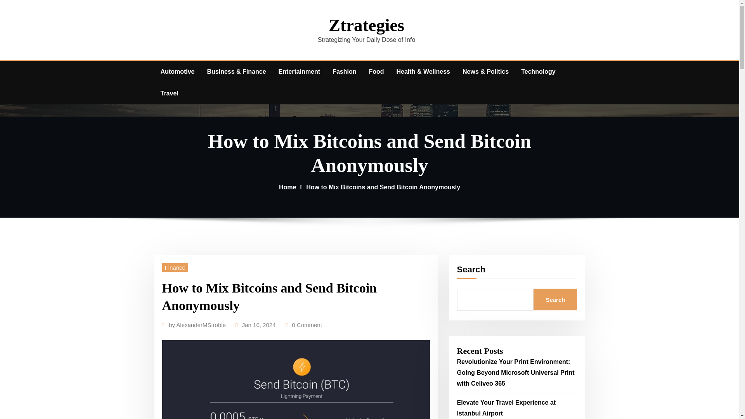 Image resolution: width=745 pixels, height=419 pixels. What do you see at coordinates (506, 408) in the screenshot?
I see `Elevate Your Travel Experience at Istanbul Airport` at bounding box center [506, 408].